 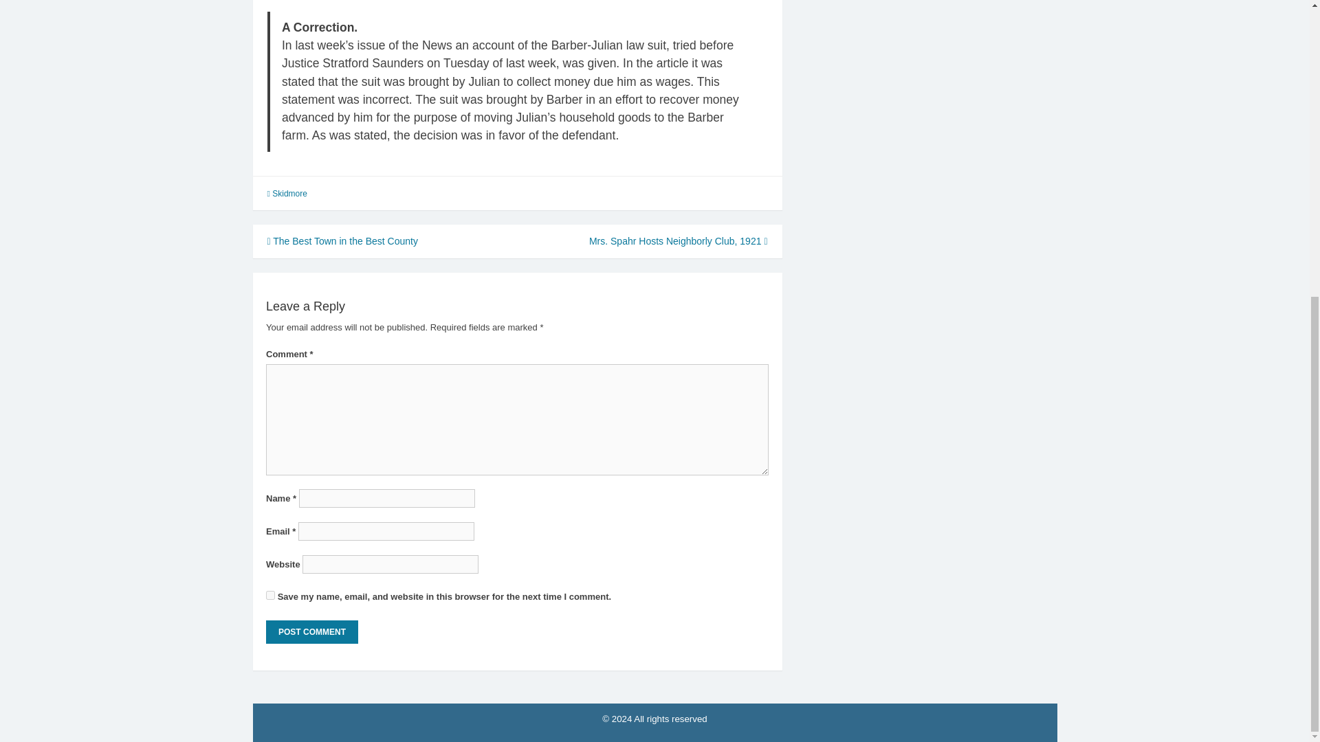 I want to click on Skidmore, so click(x=289, y=194).